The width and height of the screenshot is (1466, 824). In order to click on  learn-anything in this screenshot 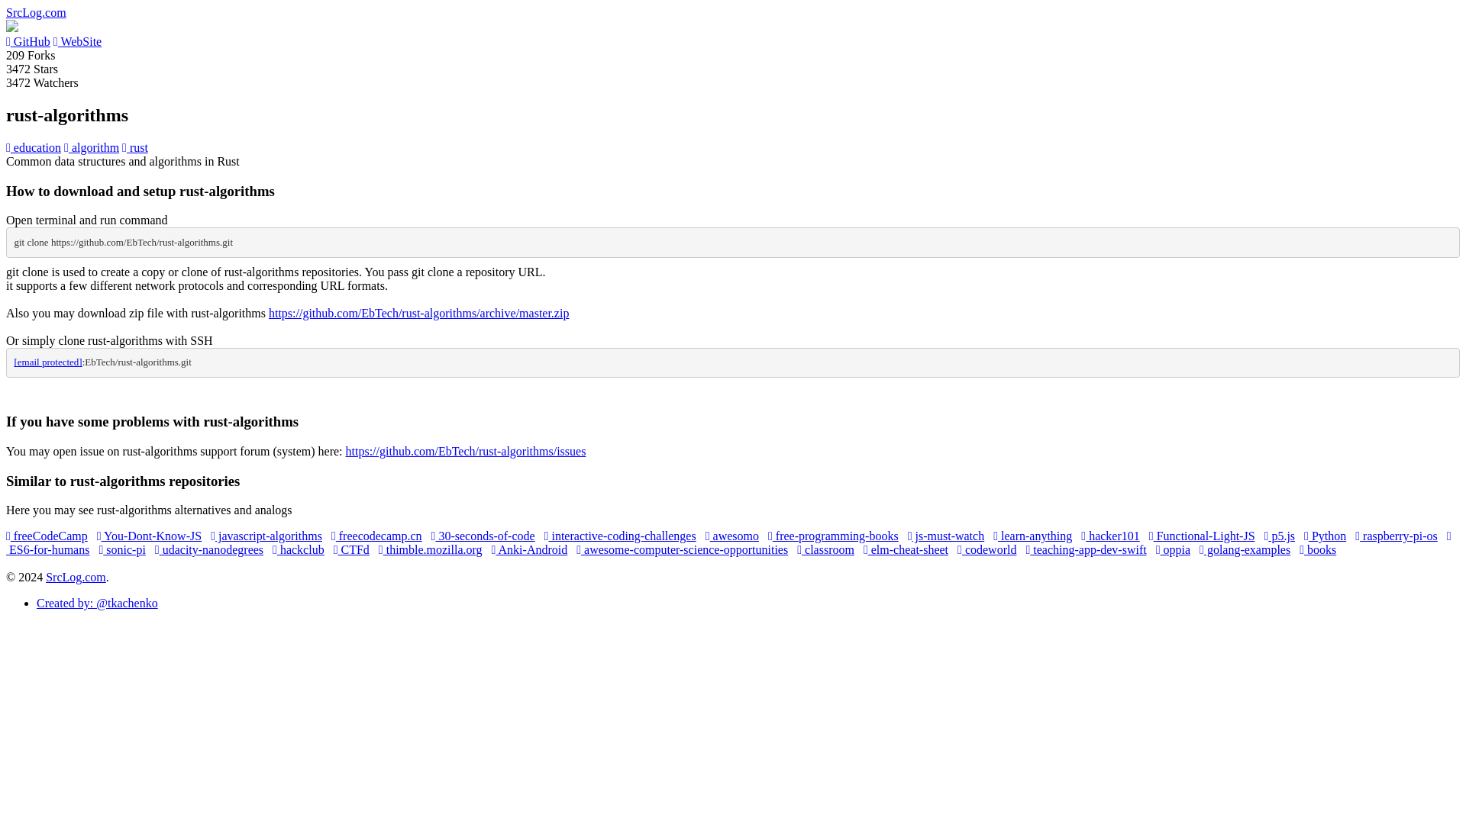, I will do `click(1032, 536)`.